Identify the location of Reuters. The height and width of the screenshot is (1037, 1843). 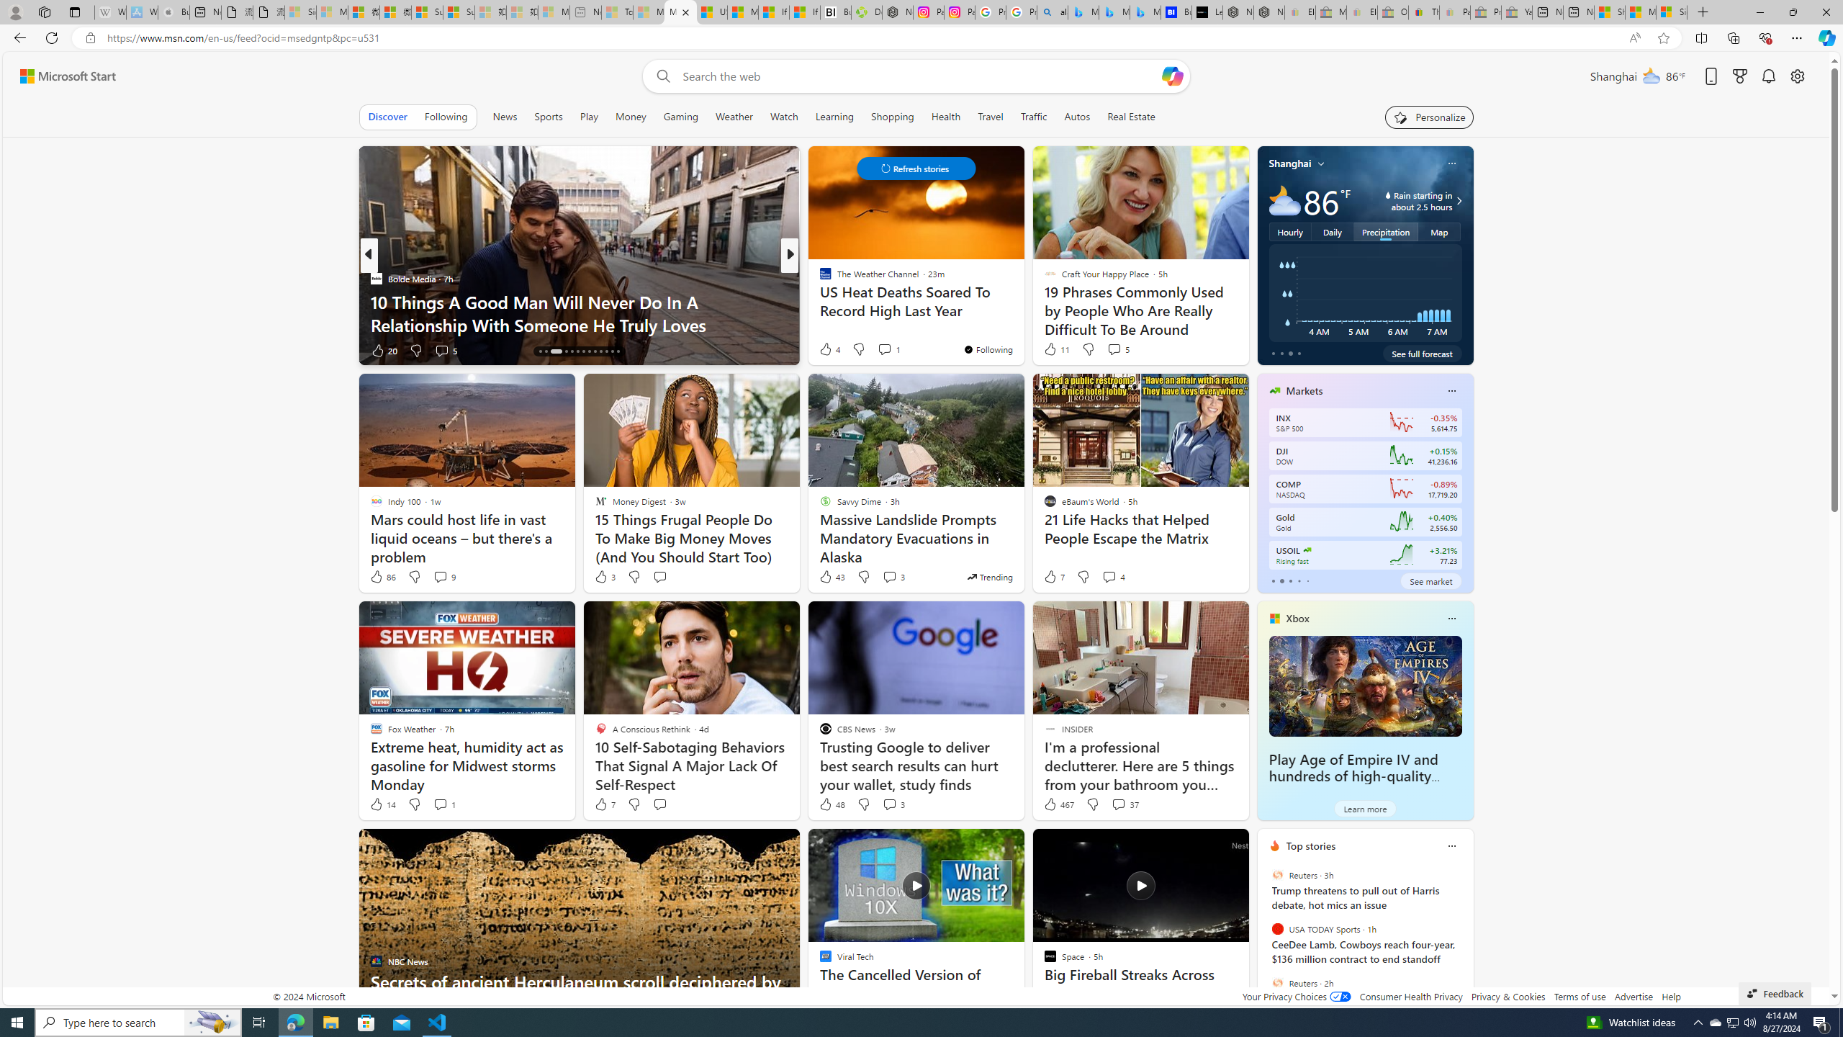
(1277, 982).